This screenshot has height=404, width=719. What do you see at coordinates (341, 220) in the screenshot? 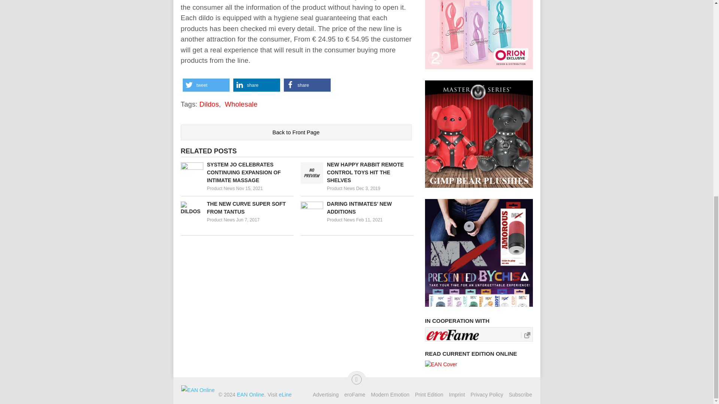
I see `Product News` at bounding box center [341, 220].